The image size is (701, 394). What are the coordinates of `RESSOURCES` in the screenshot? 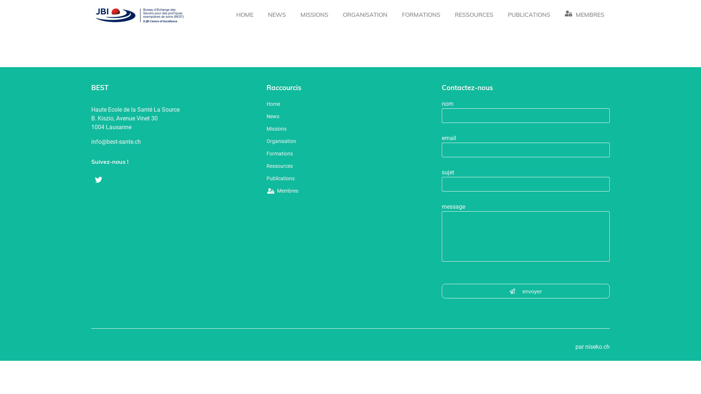 It's located at (474, 15).